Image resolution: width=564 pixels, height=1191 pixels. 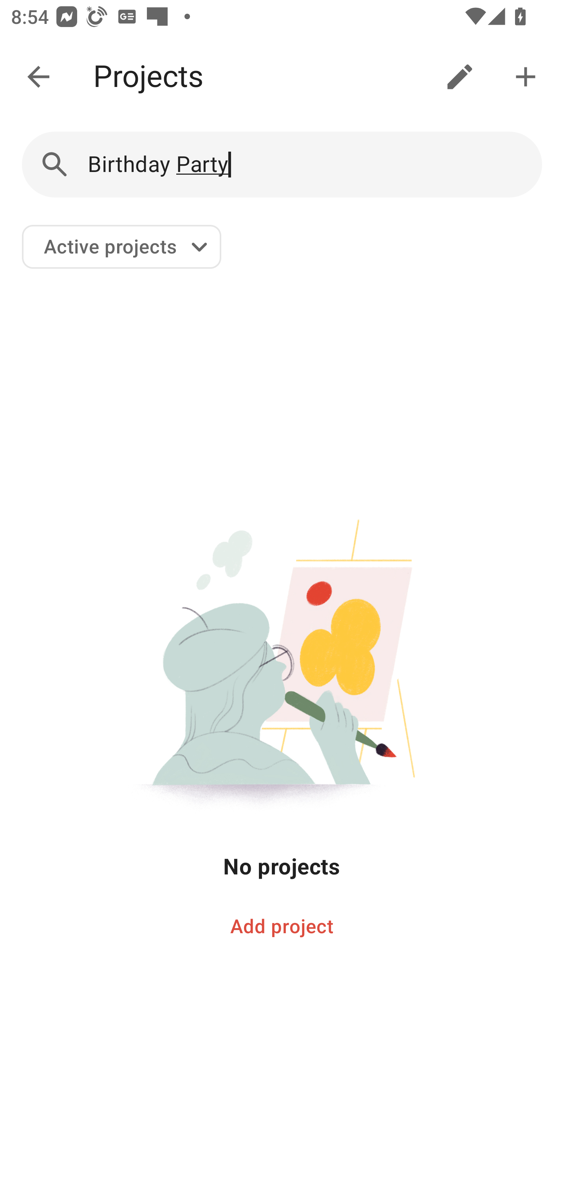 What do you see at coordinates (282, 927) in the screenshot?
I see `Add project` at bounding box center [282, 927].